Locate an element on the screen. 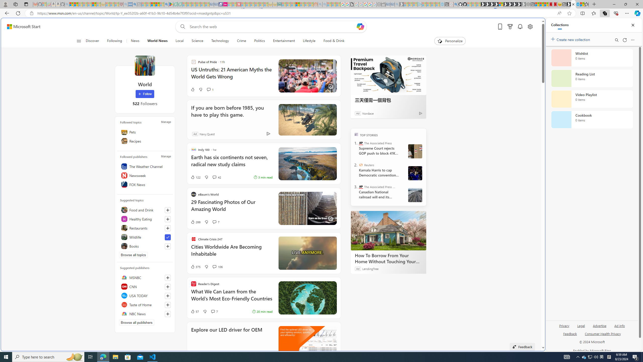 Image resolution: width=643 pixels, height=362 pixels. MSNBC is located at coordinates (145, 278).